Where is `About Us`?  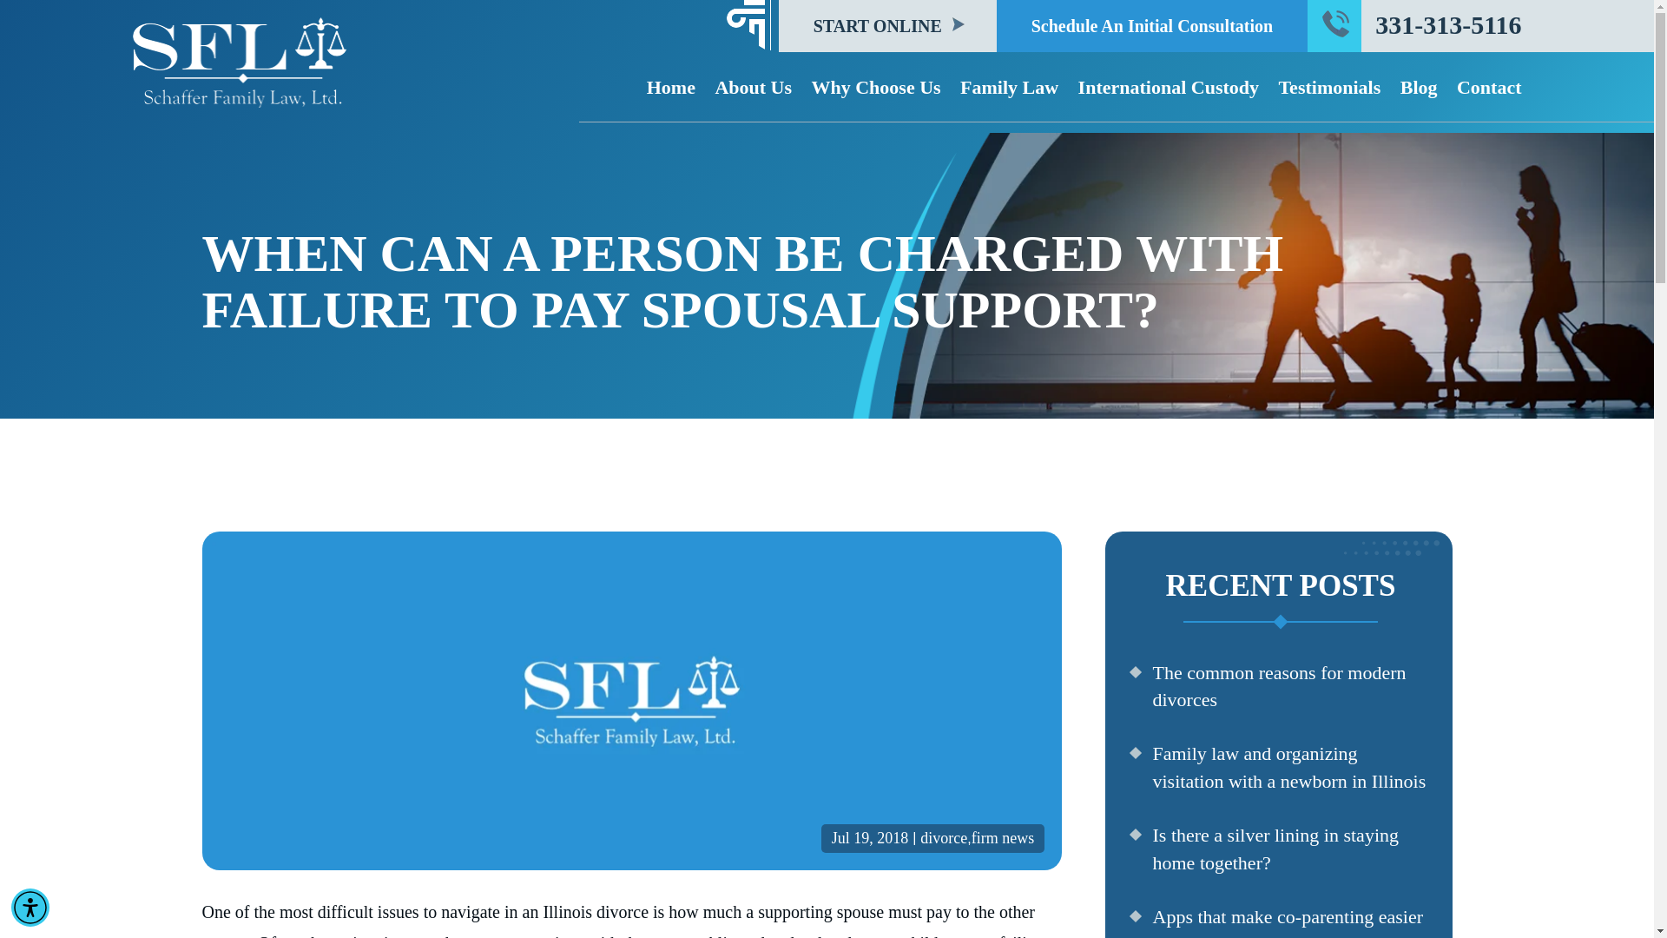 About Us is located at coordinates (754, 87).